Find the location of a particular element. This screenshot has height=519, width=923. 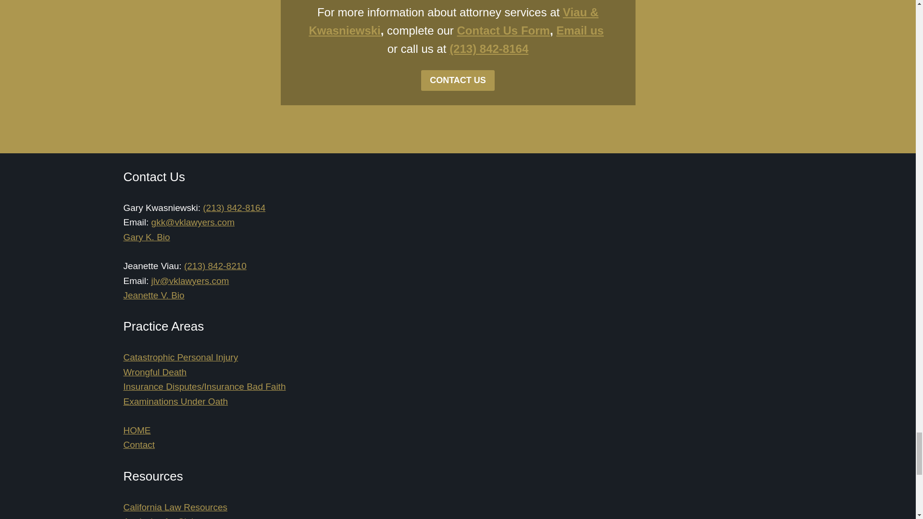

CONTACT US is located at coordinates (458, 80).